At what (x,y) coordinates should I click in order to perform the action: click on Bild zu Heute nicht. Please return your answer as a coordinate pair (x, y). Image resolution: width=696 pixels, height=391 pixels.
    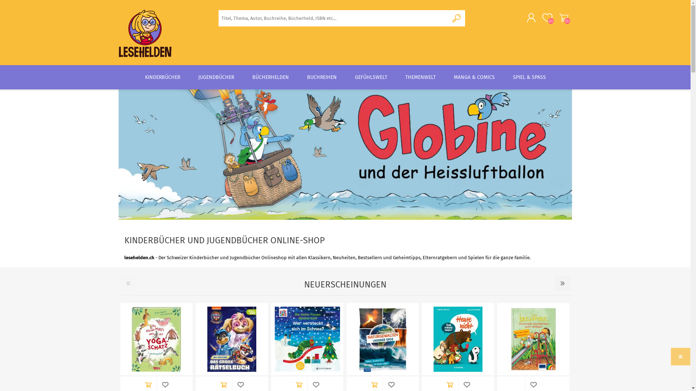
    Looking at the image, I should click on (458, 339).